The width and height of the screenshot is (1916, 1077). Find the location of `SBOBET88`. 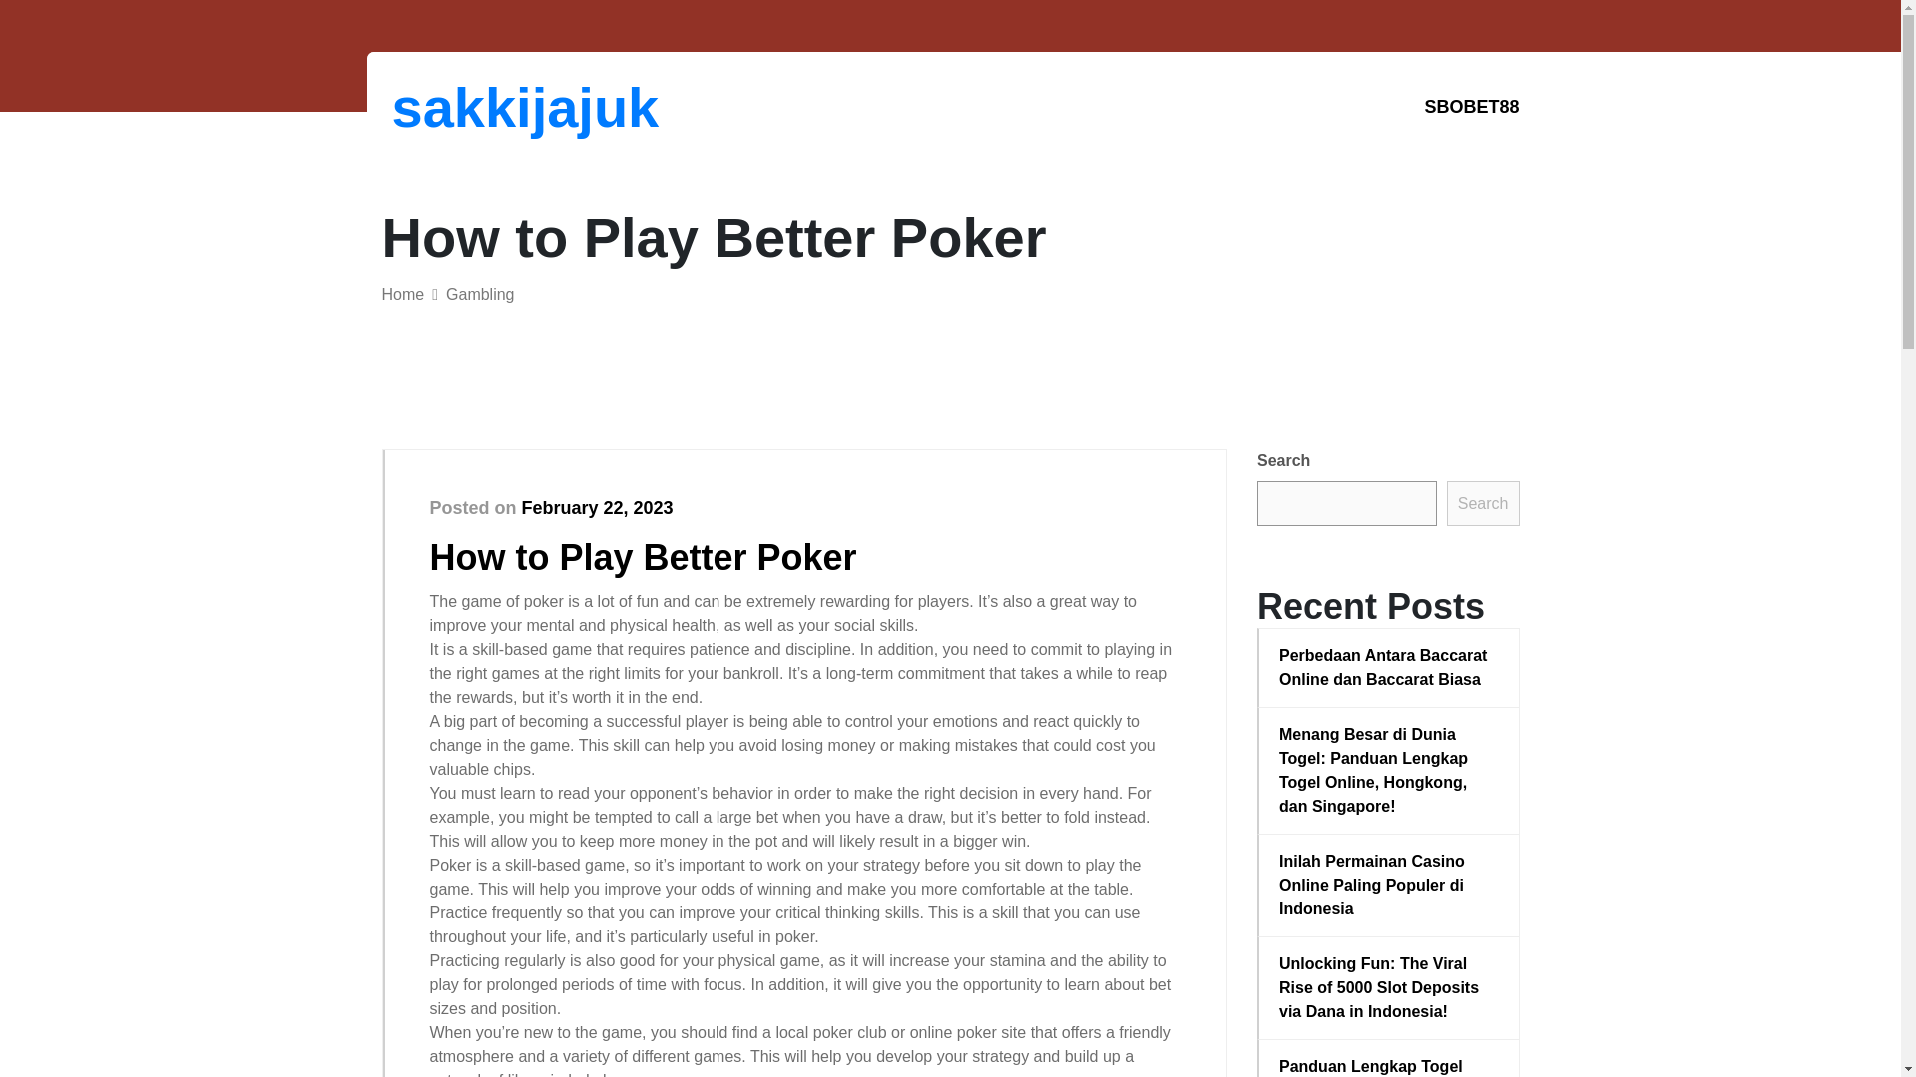

SBOBET88 is located at coordinates (1471, 107).